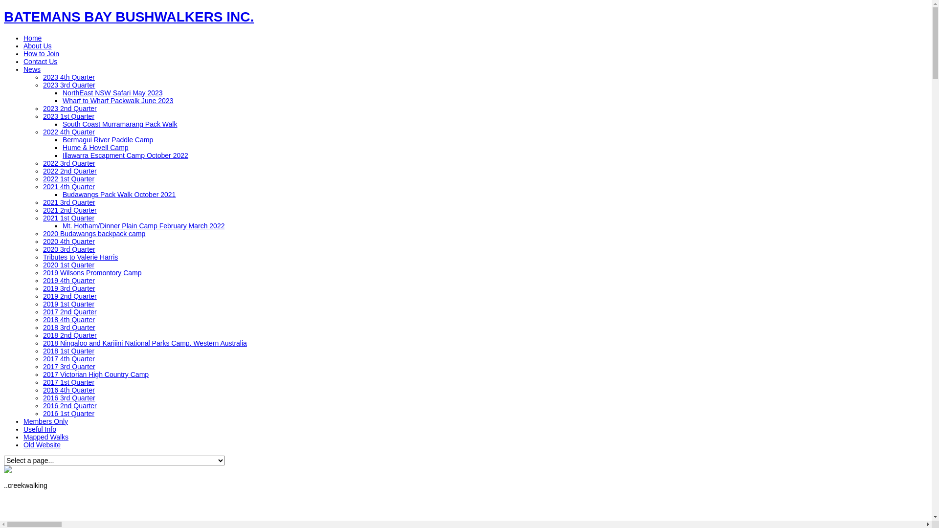  I want to click on 2020 1st Quarter, so click(68, 265).